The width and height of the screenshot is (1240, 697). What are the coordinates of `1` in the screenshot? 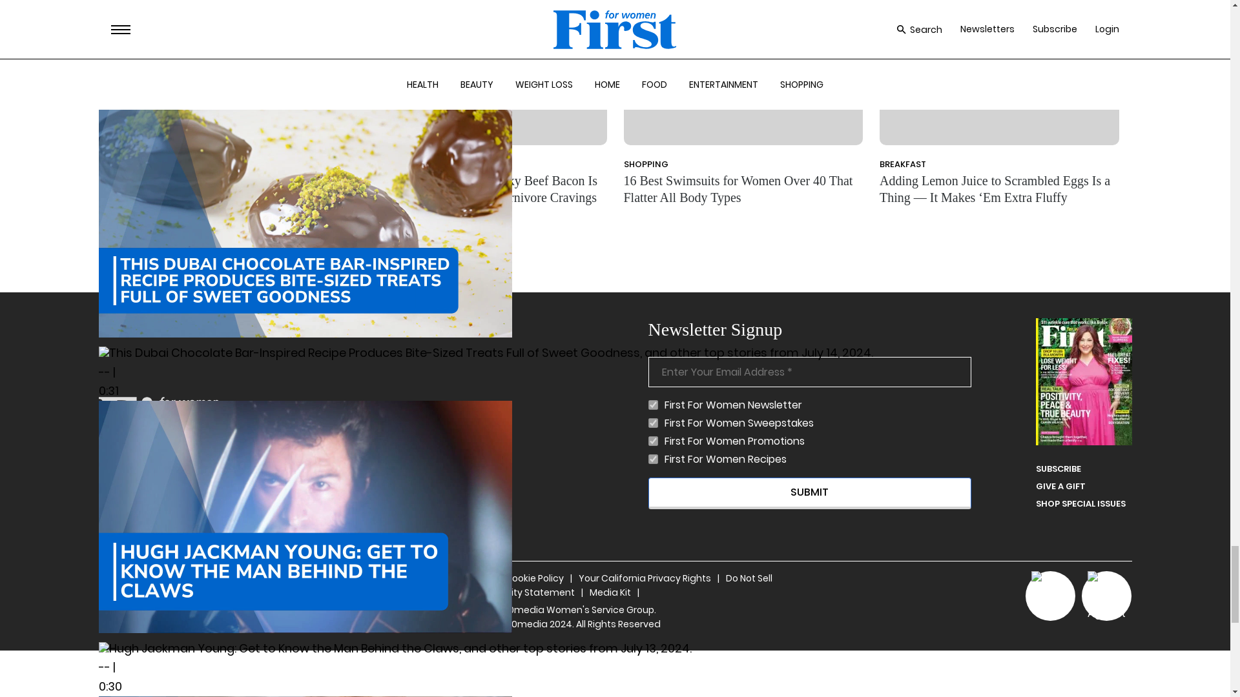 It's located at (654, 405).